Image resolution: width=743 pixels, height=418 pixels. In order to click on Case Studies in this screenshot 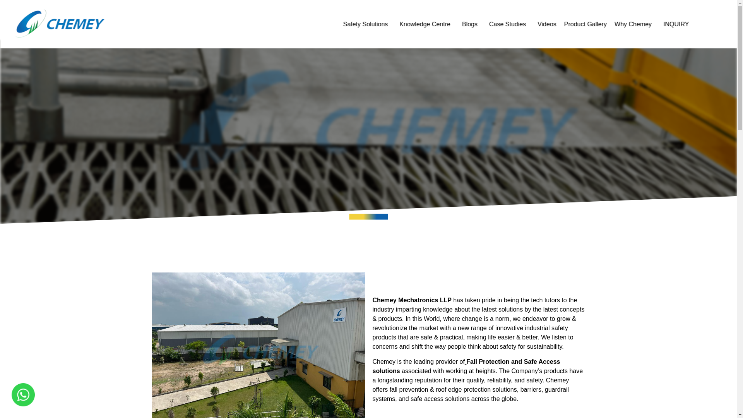, I will do `click(509, 24)`.